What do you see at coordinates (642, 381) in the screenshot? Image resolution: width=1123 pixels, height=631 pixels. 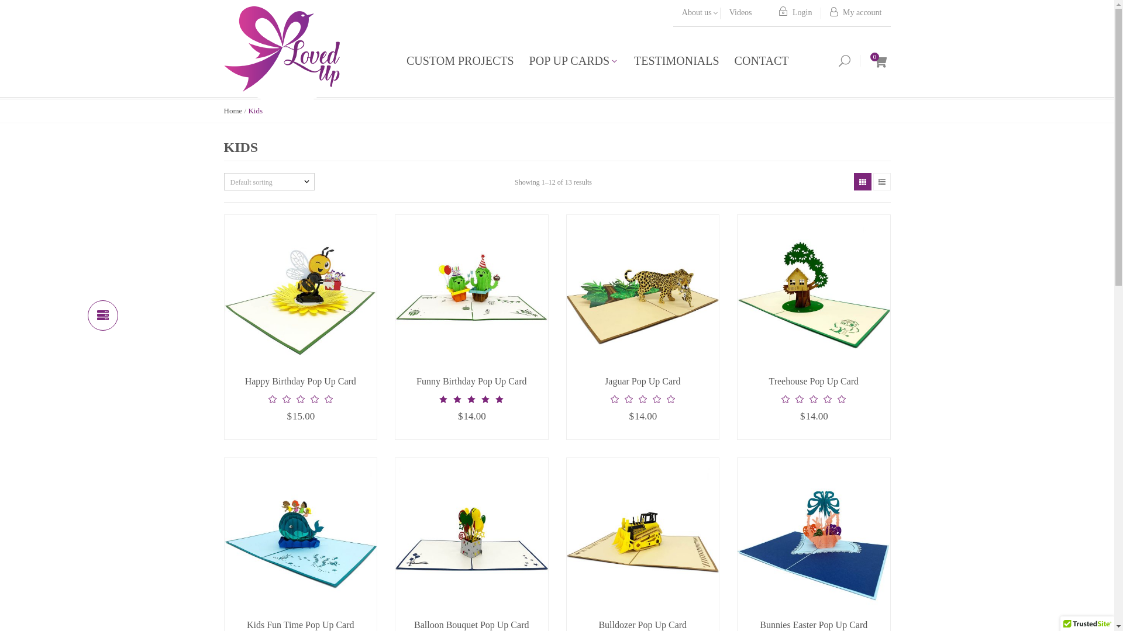 I see `Jaguar Pop Up Card` at bounding box center [642, 381].